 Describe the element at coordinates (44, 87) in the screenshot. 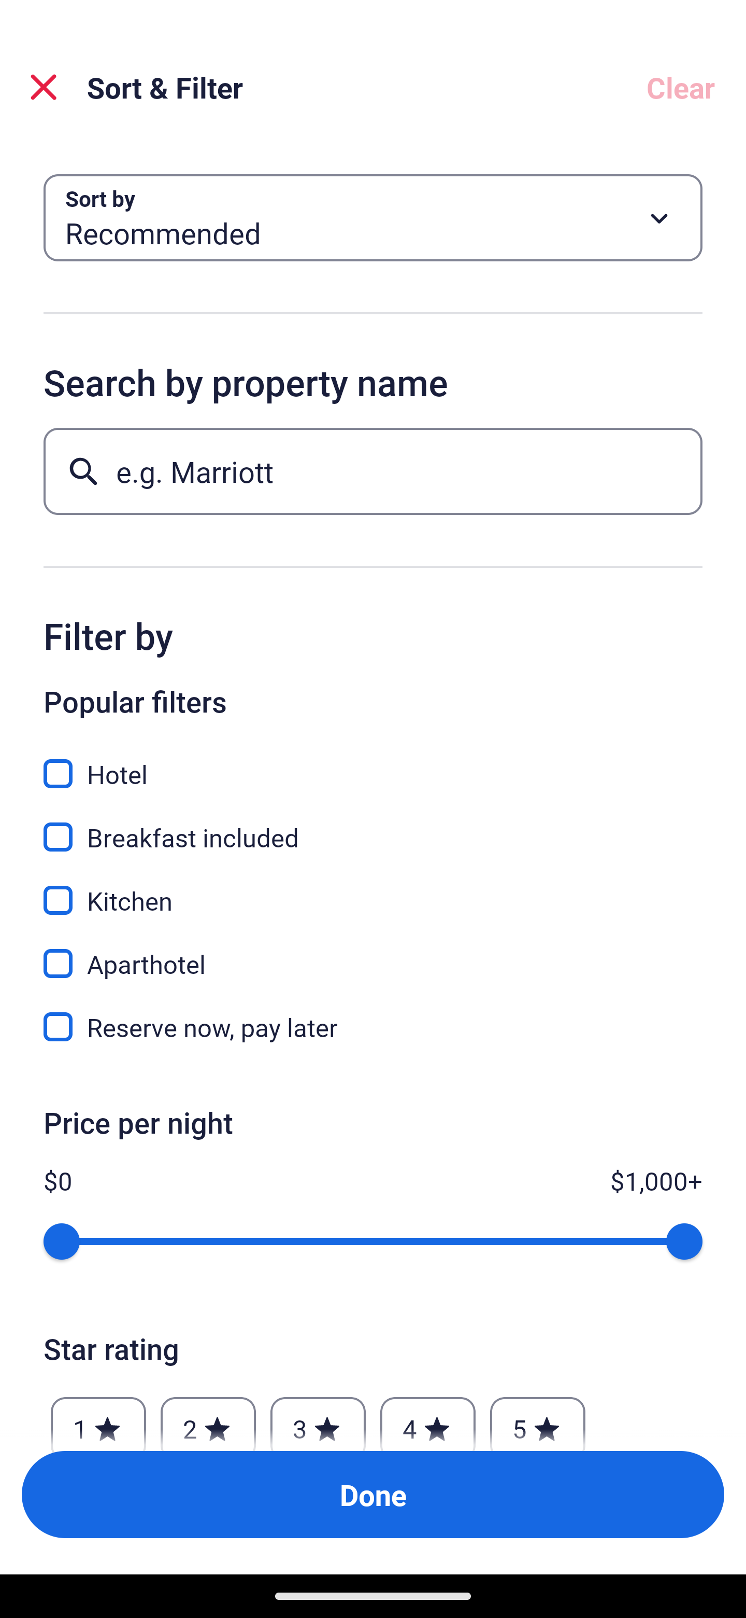

I see `Close Sort and Filter` at that location.